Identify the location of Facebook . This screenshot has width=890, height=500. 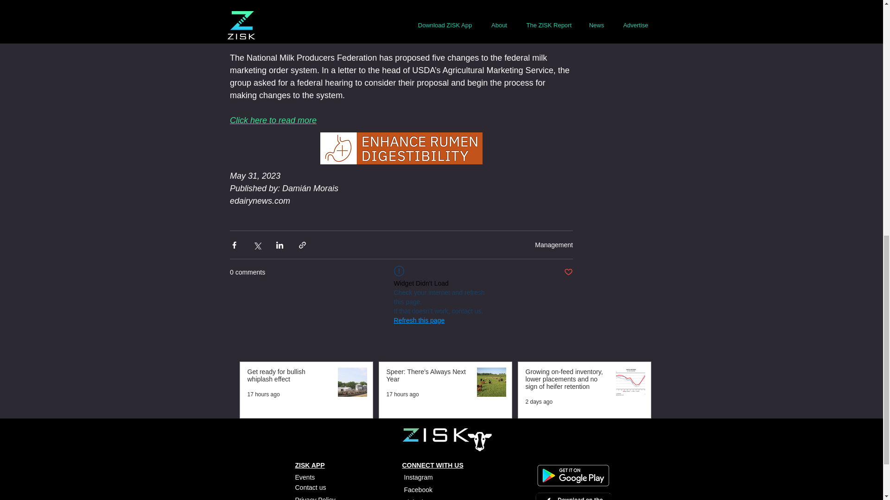
(419, 489).